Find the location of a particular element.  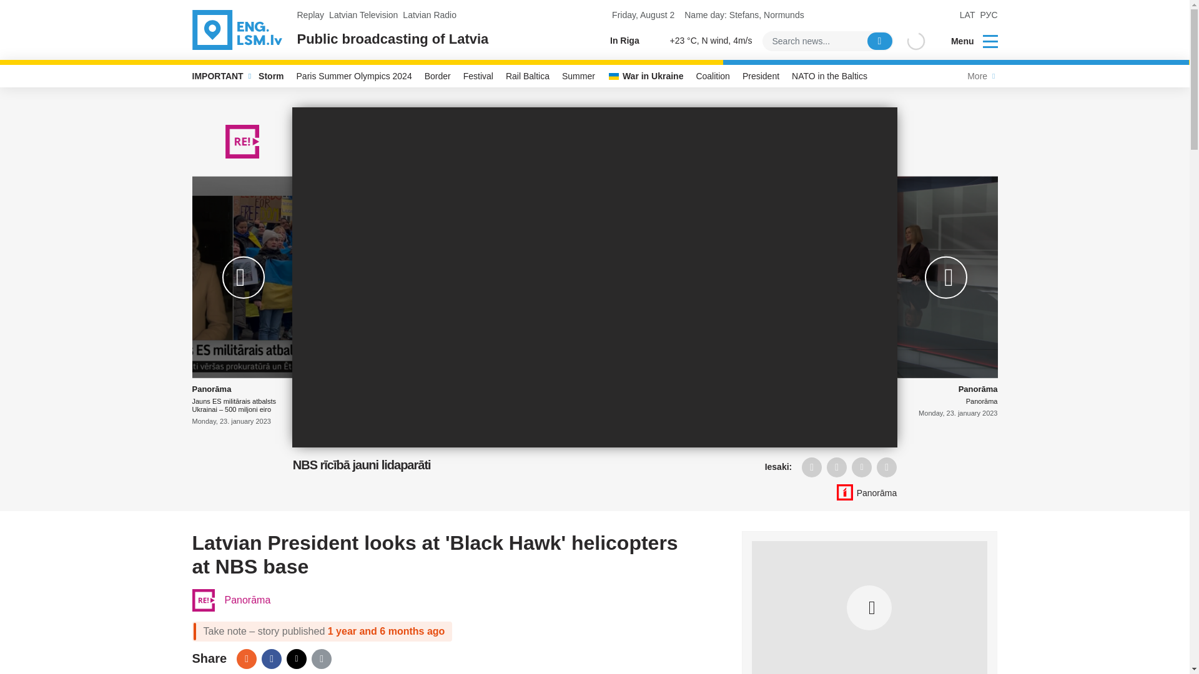

Name day: Stefans, Normunds is located at coordinates (744, 15).